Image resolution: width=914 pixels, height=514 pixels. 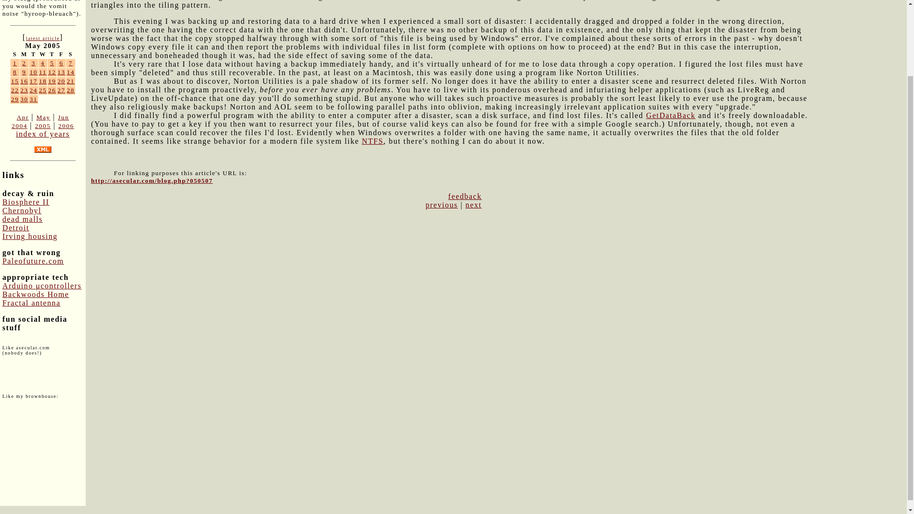 I want to click on 15, so click(x=15, y=81).